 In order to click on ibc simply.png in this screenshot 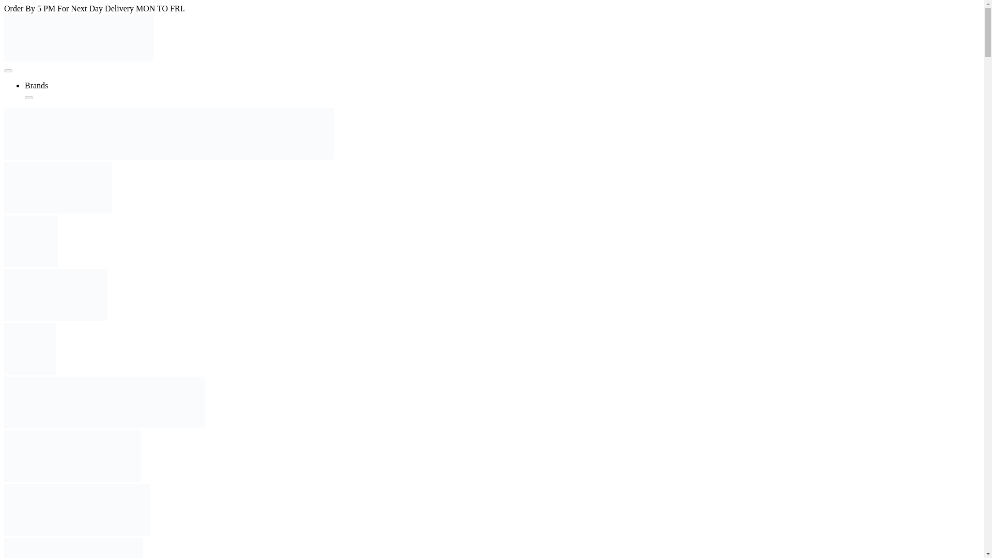, I will do `click(58, 187)`.